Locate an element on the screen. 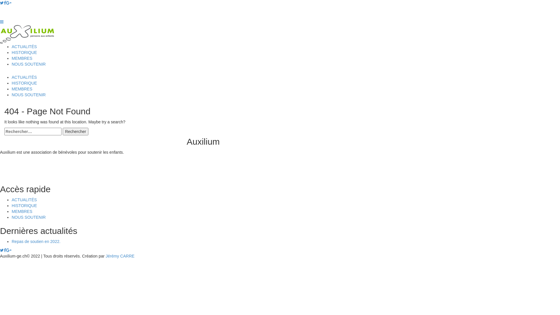 Image resolution: width=560 pixels, height=315 pixels. HISTORIQUE is located at coordinates (24, 52).